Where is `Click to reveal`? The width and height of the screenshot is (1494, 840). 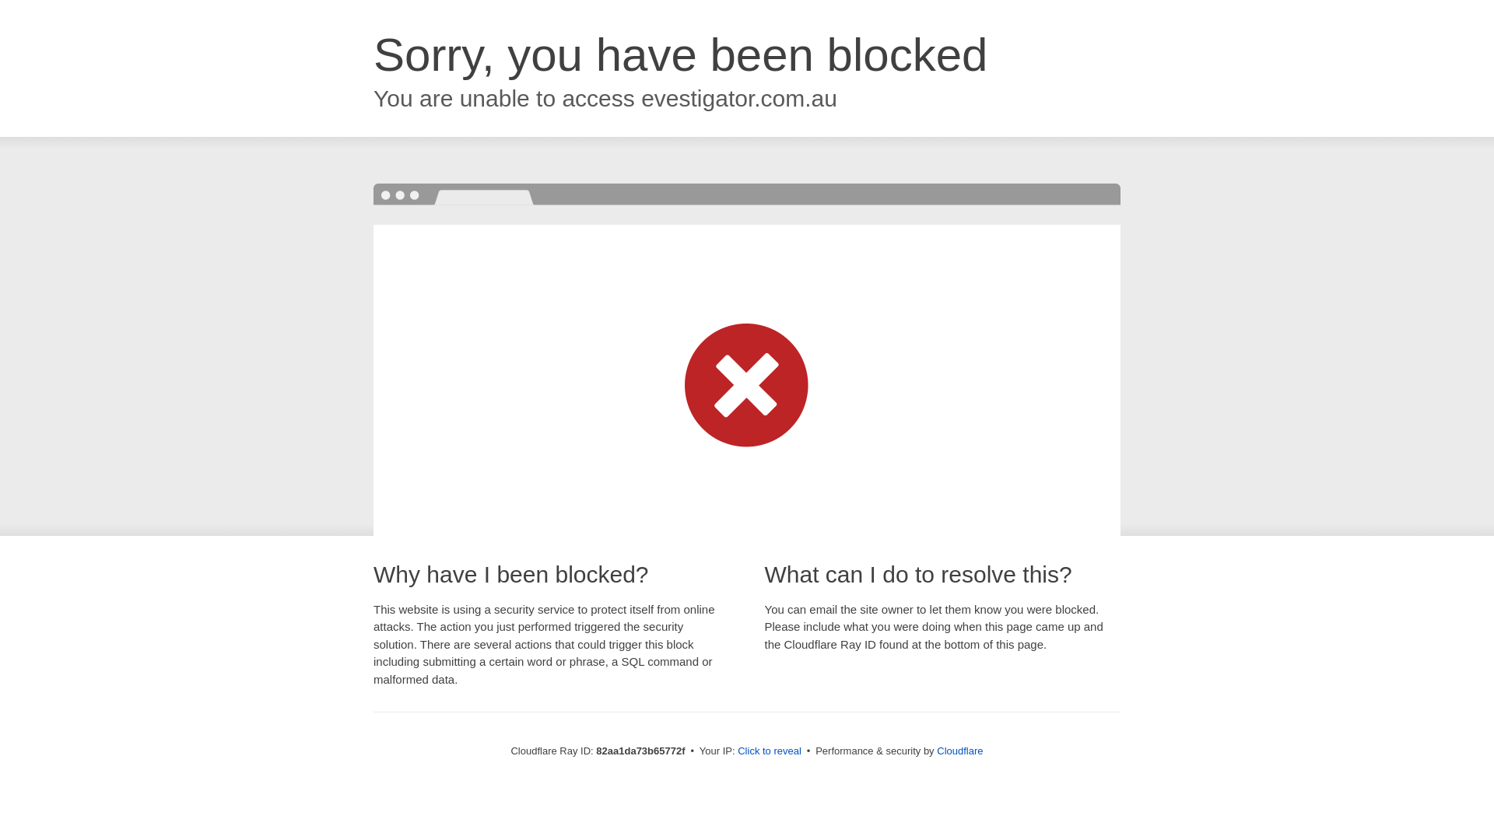 Click to reveal is located at coordinates (770, 751).